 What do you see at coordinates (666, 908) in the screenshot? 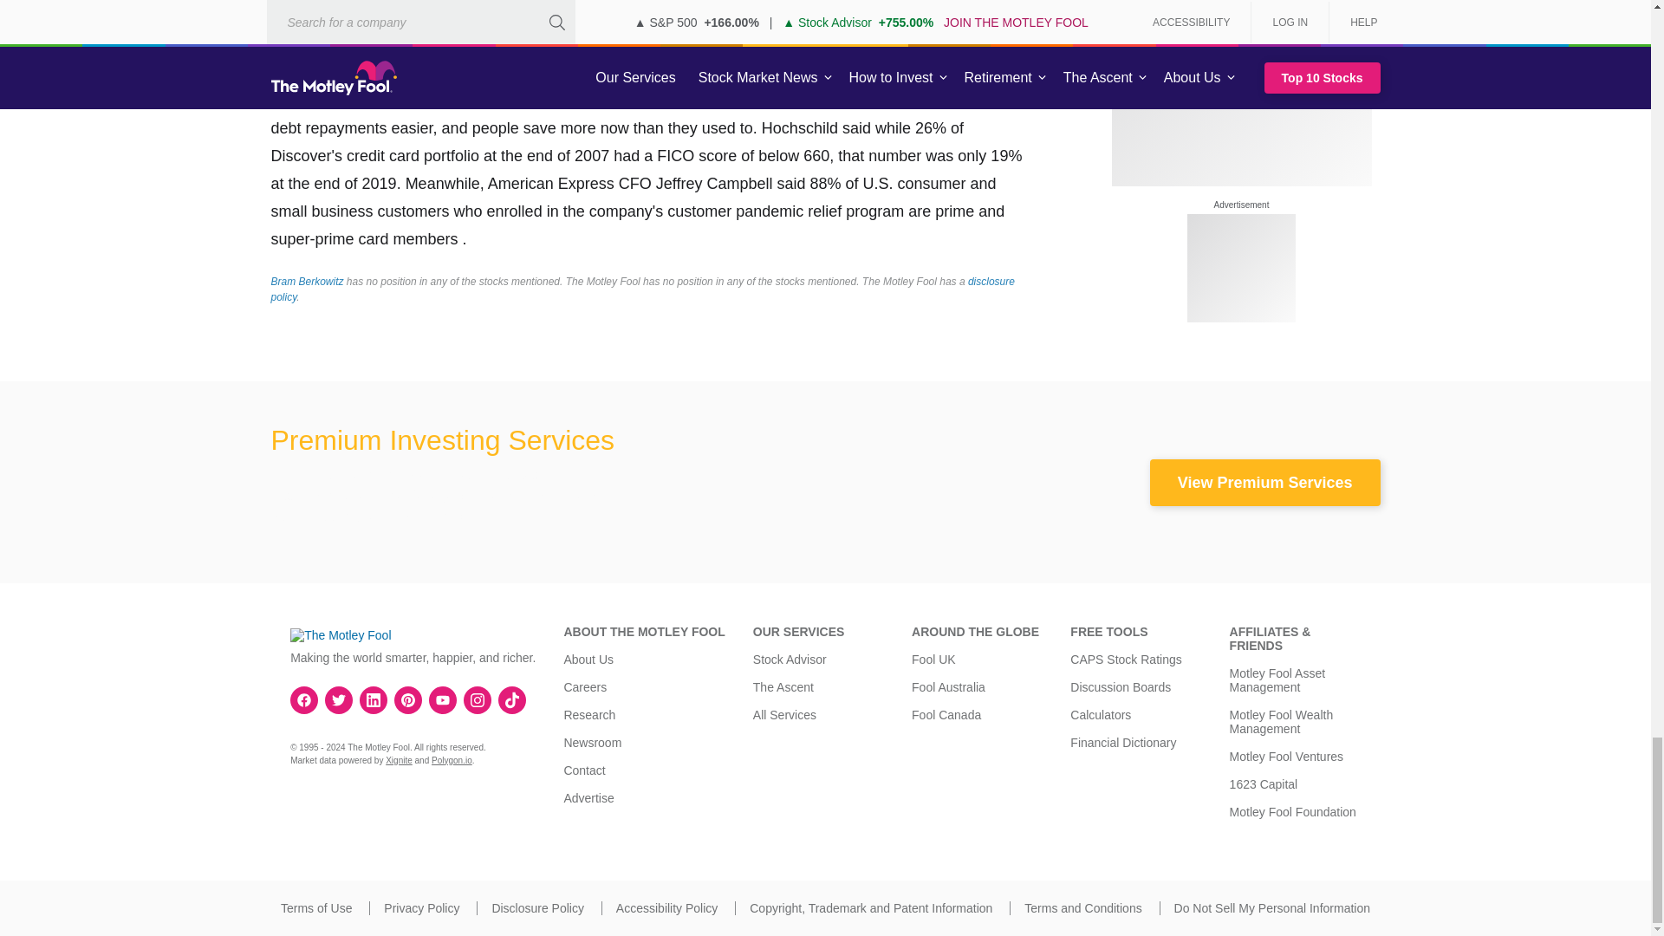
I see `Accessibility Policy` at bounding box center [666, 908].